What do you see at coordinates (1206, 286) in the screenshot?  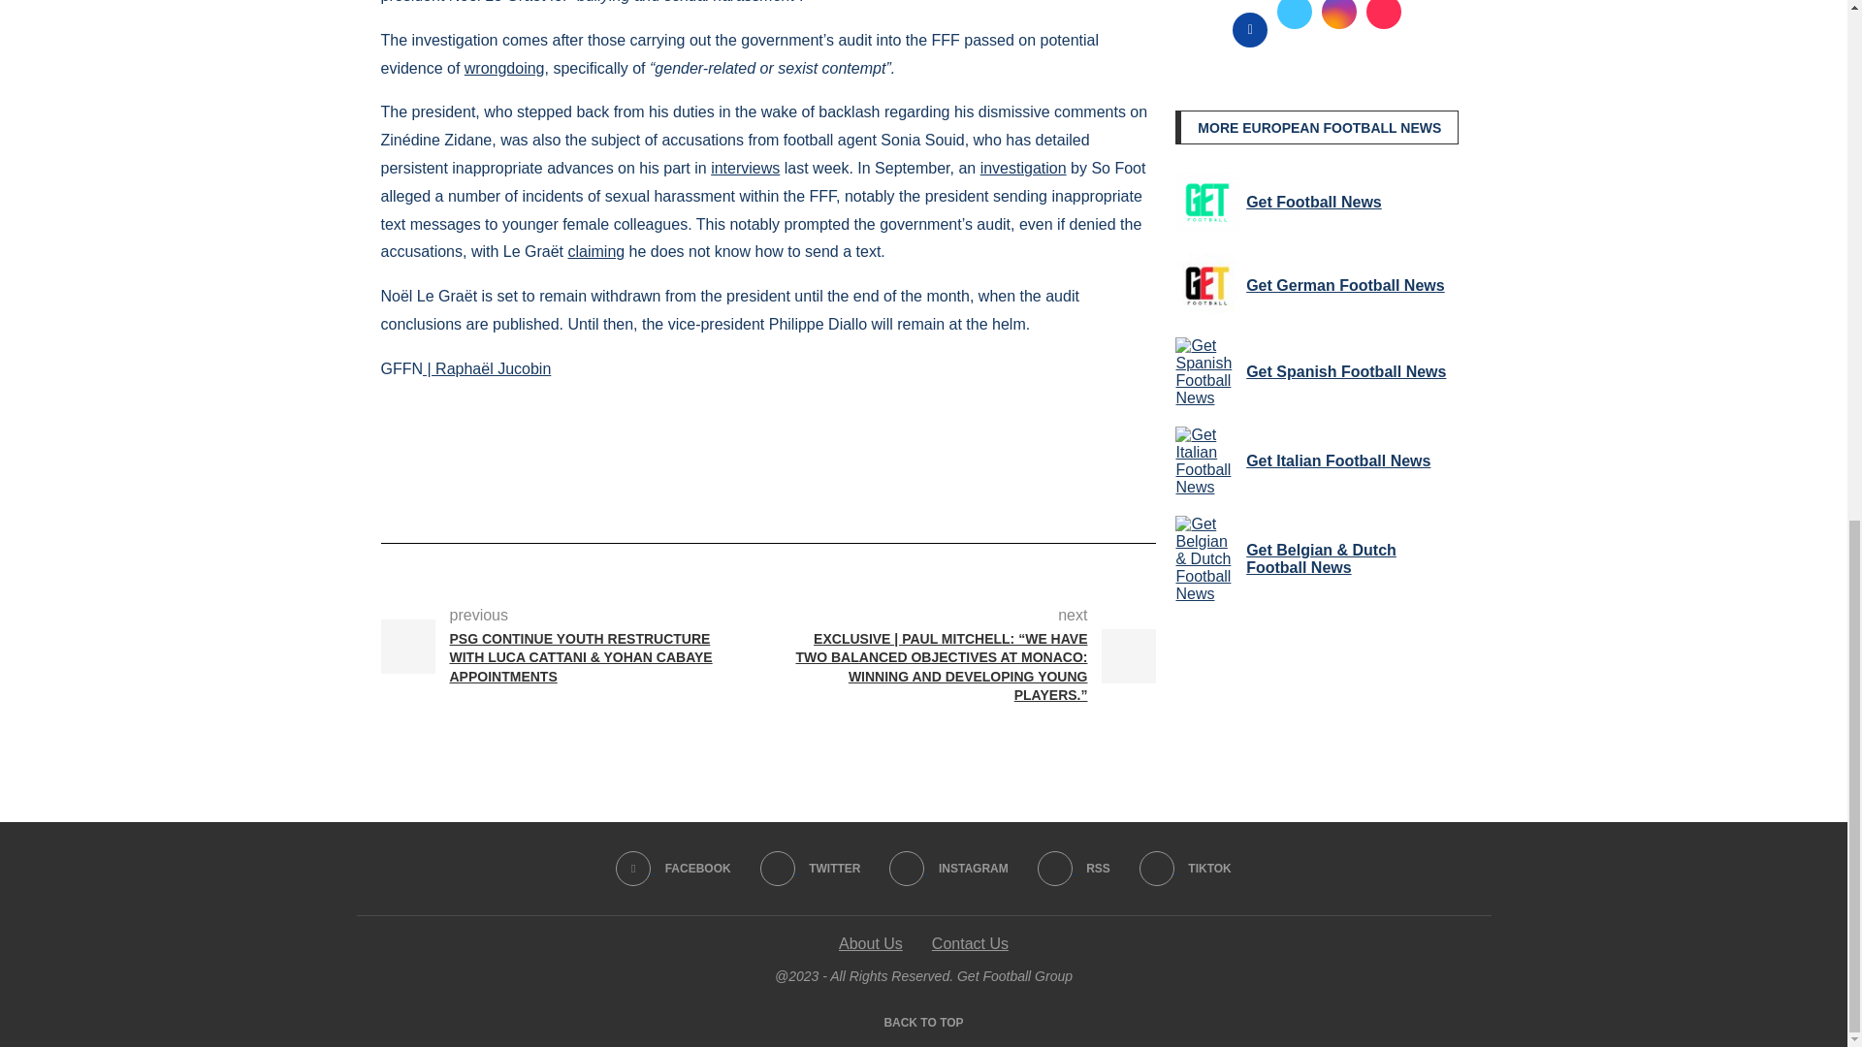 I see `Get German Football News` at bounding box center [1206, 286].